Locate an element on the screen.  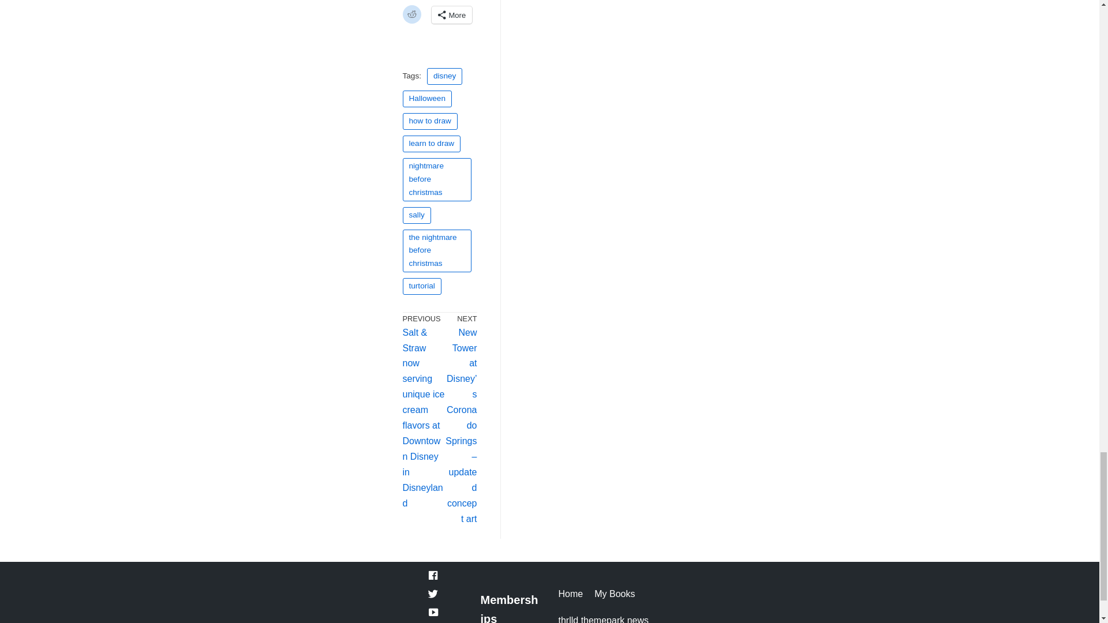
Click to share on Reddit is located at coordinates (412, 14).